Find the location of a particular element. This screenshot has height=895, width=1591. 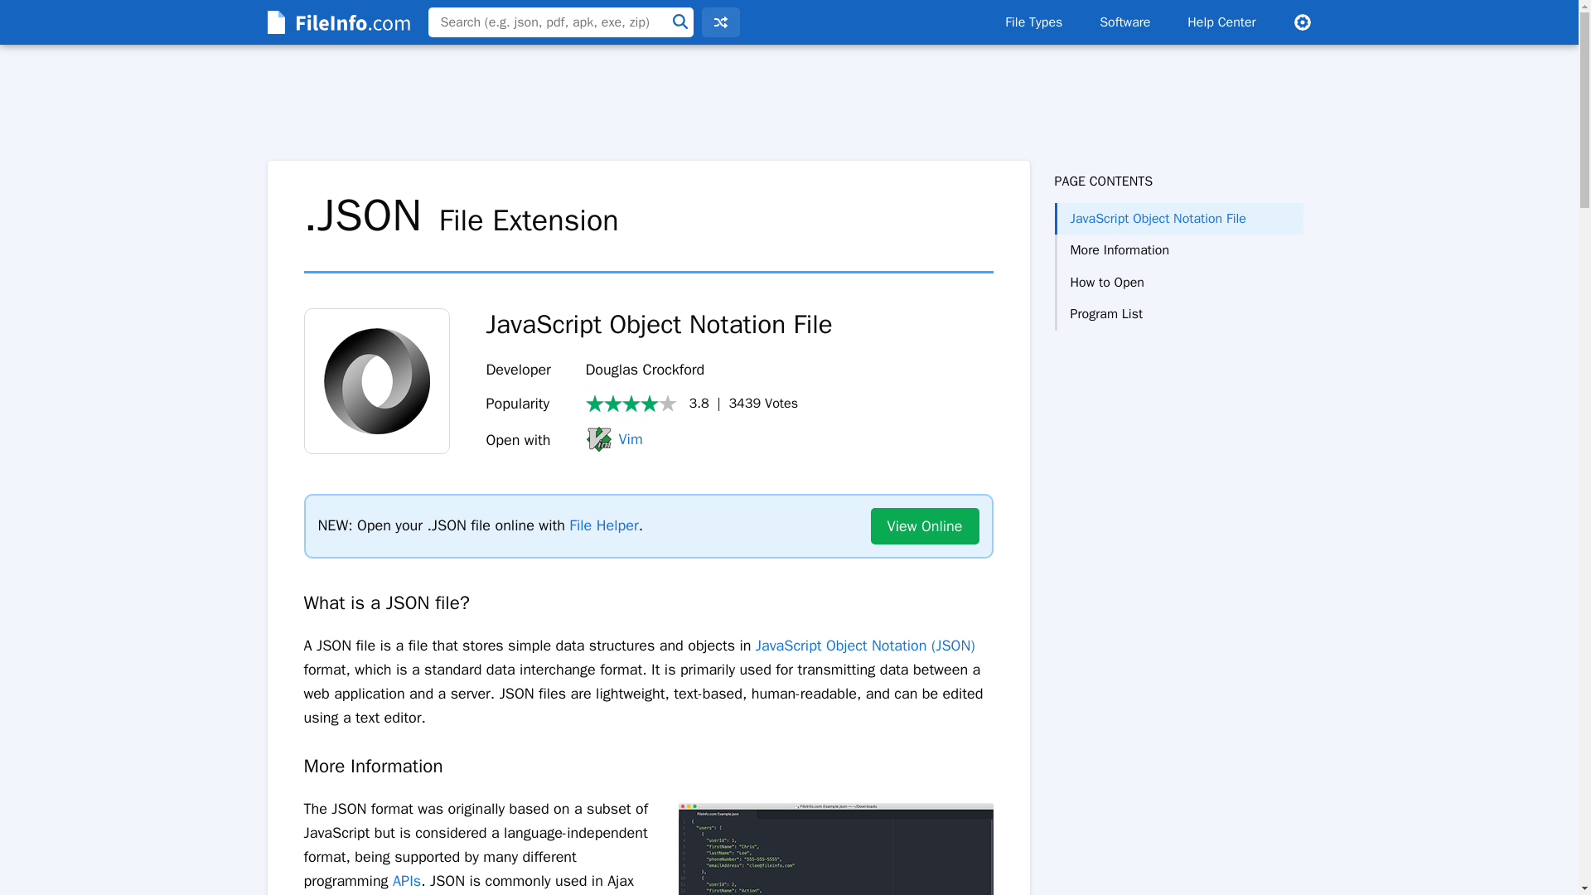

File Types is located at coordinates (1032, 22).